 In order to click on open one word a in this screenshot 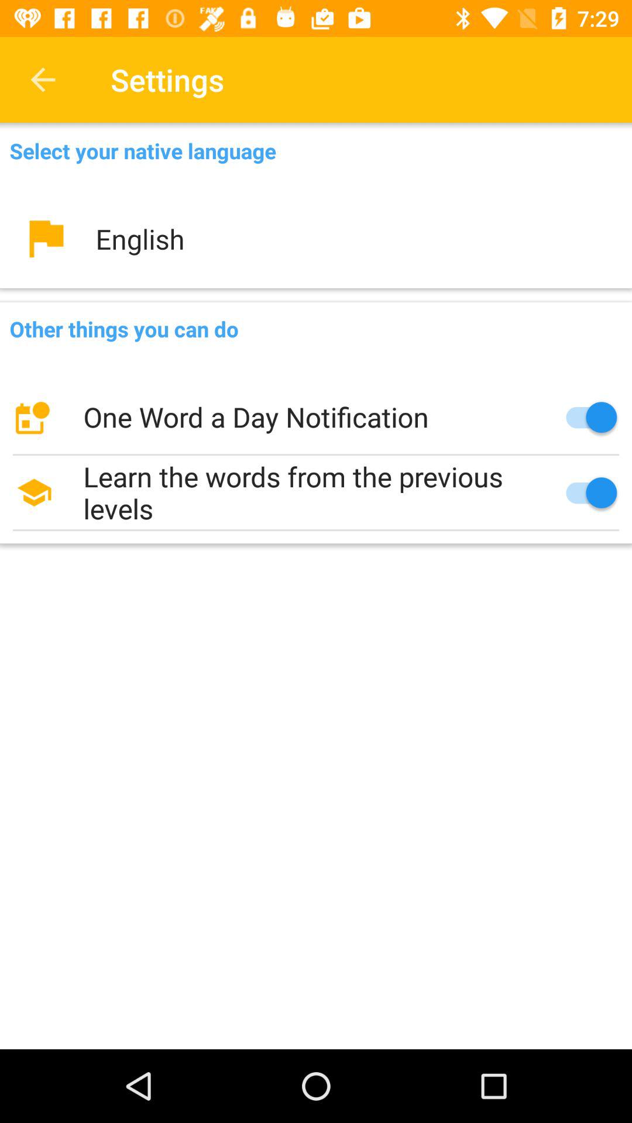, I will do `click(316, 417)`.